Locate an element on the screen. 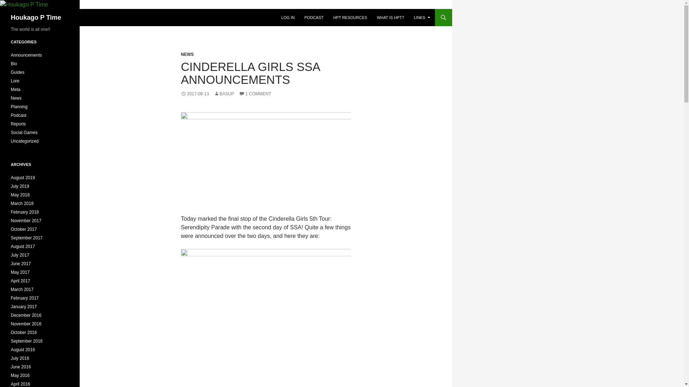  HPT RESOURCES is located at coordinates (350, 17).